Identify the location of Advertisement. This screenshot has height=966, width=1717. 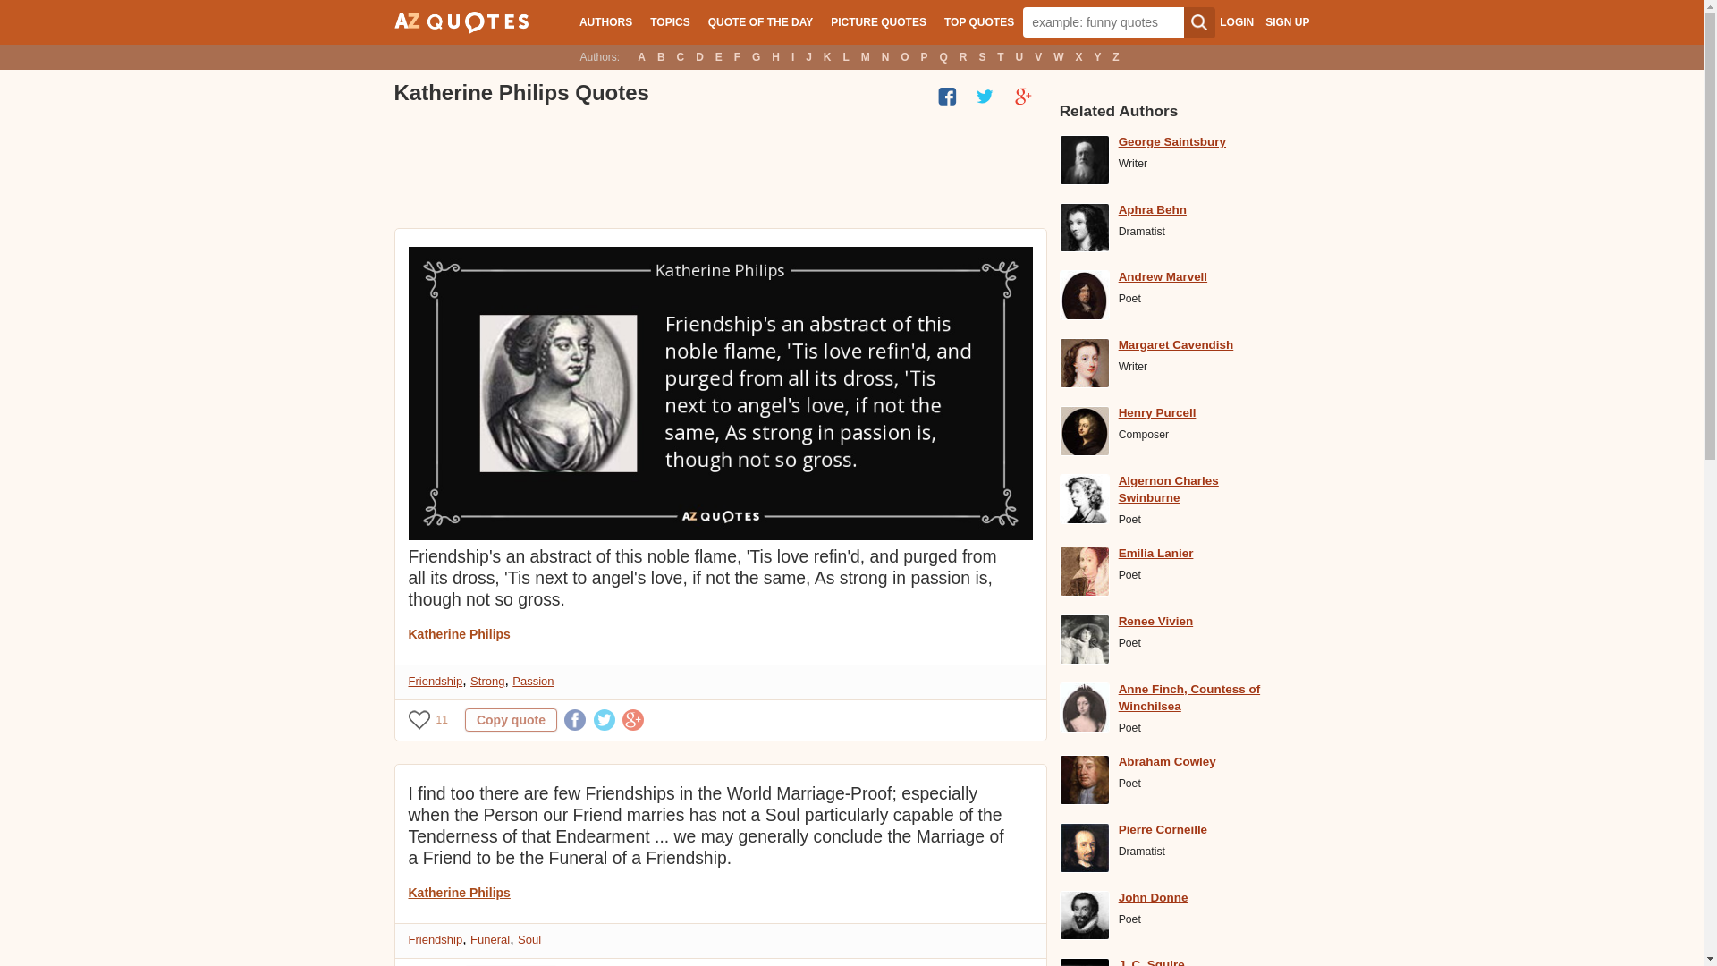
(718, 169).